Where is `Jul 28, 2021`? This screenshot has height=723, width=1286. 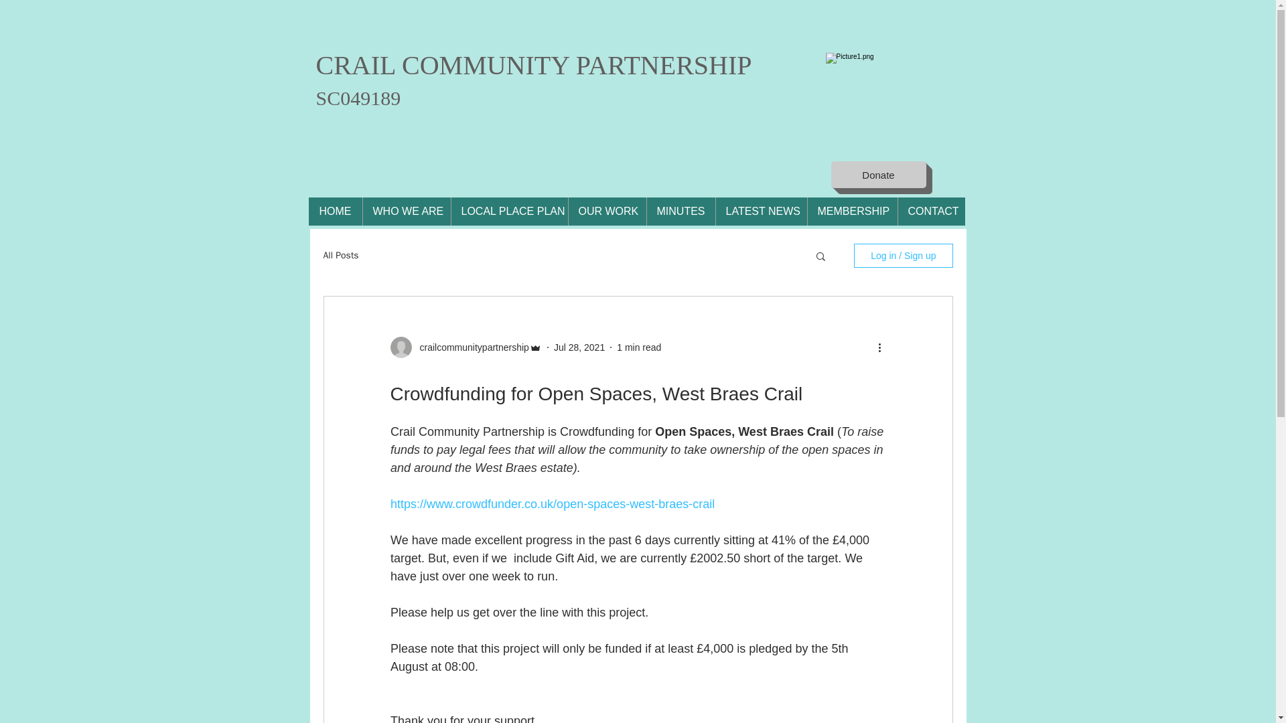 Jul 28, 2021 is located at coordinates (579, 346).